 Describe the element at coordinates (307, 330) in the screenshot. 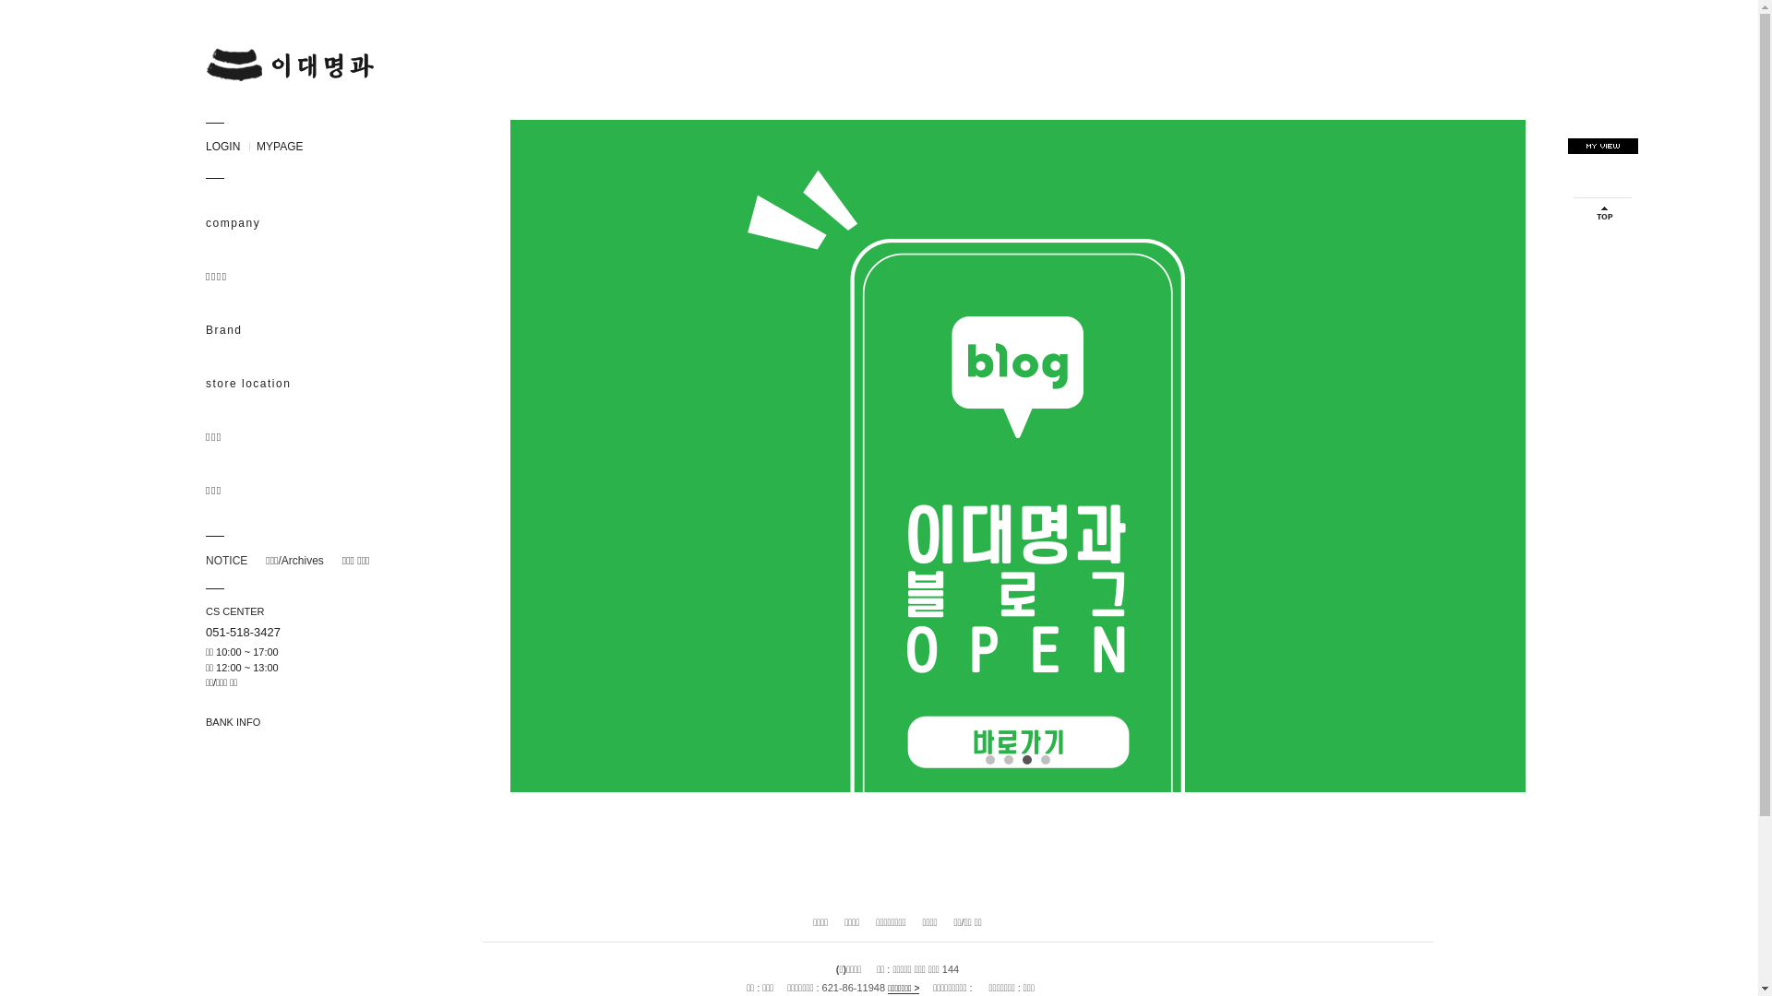

I see `Brand` at that location.